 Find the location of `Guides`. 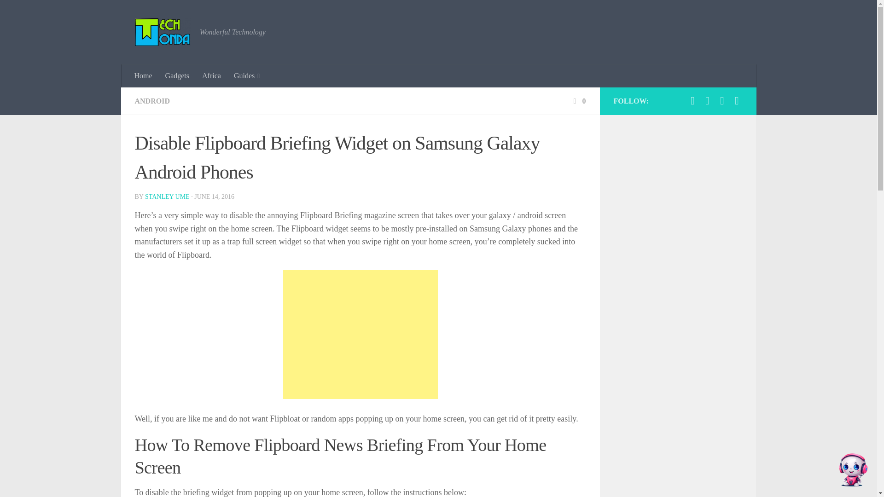

Guides is located at coordinates (246, 76).